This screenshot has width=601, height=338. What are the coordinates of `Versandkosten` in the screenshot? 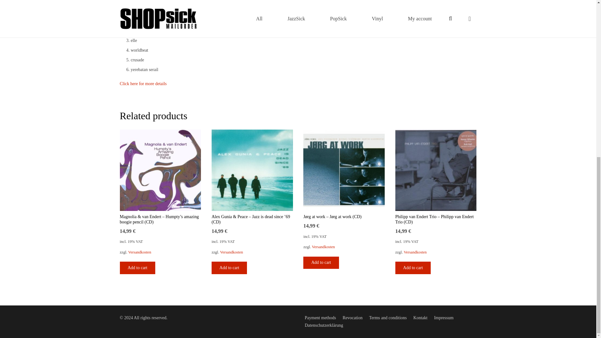 It's located at (415, 252).